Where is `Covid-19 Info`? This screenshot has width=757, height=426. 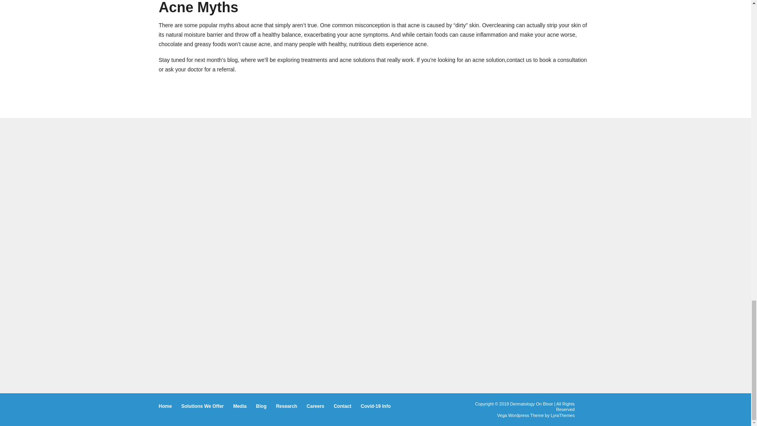 Covid-19 Info is located at coordinates (375, 406).